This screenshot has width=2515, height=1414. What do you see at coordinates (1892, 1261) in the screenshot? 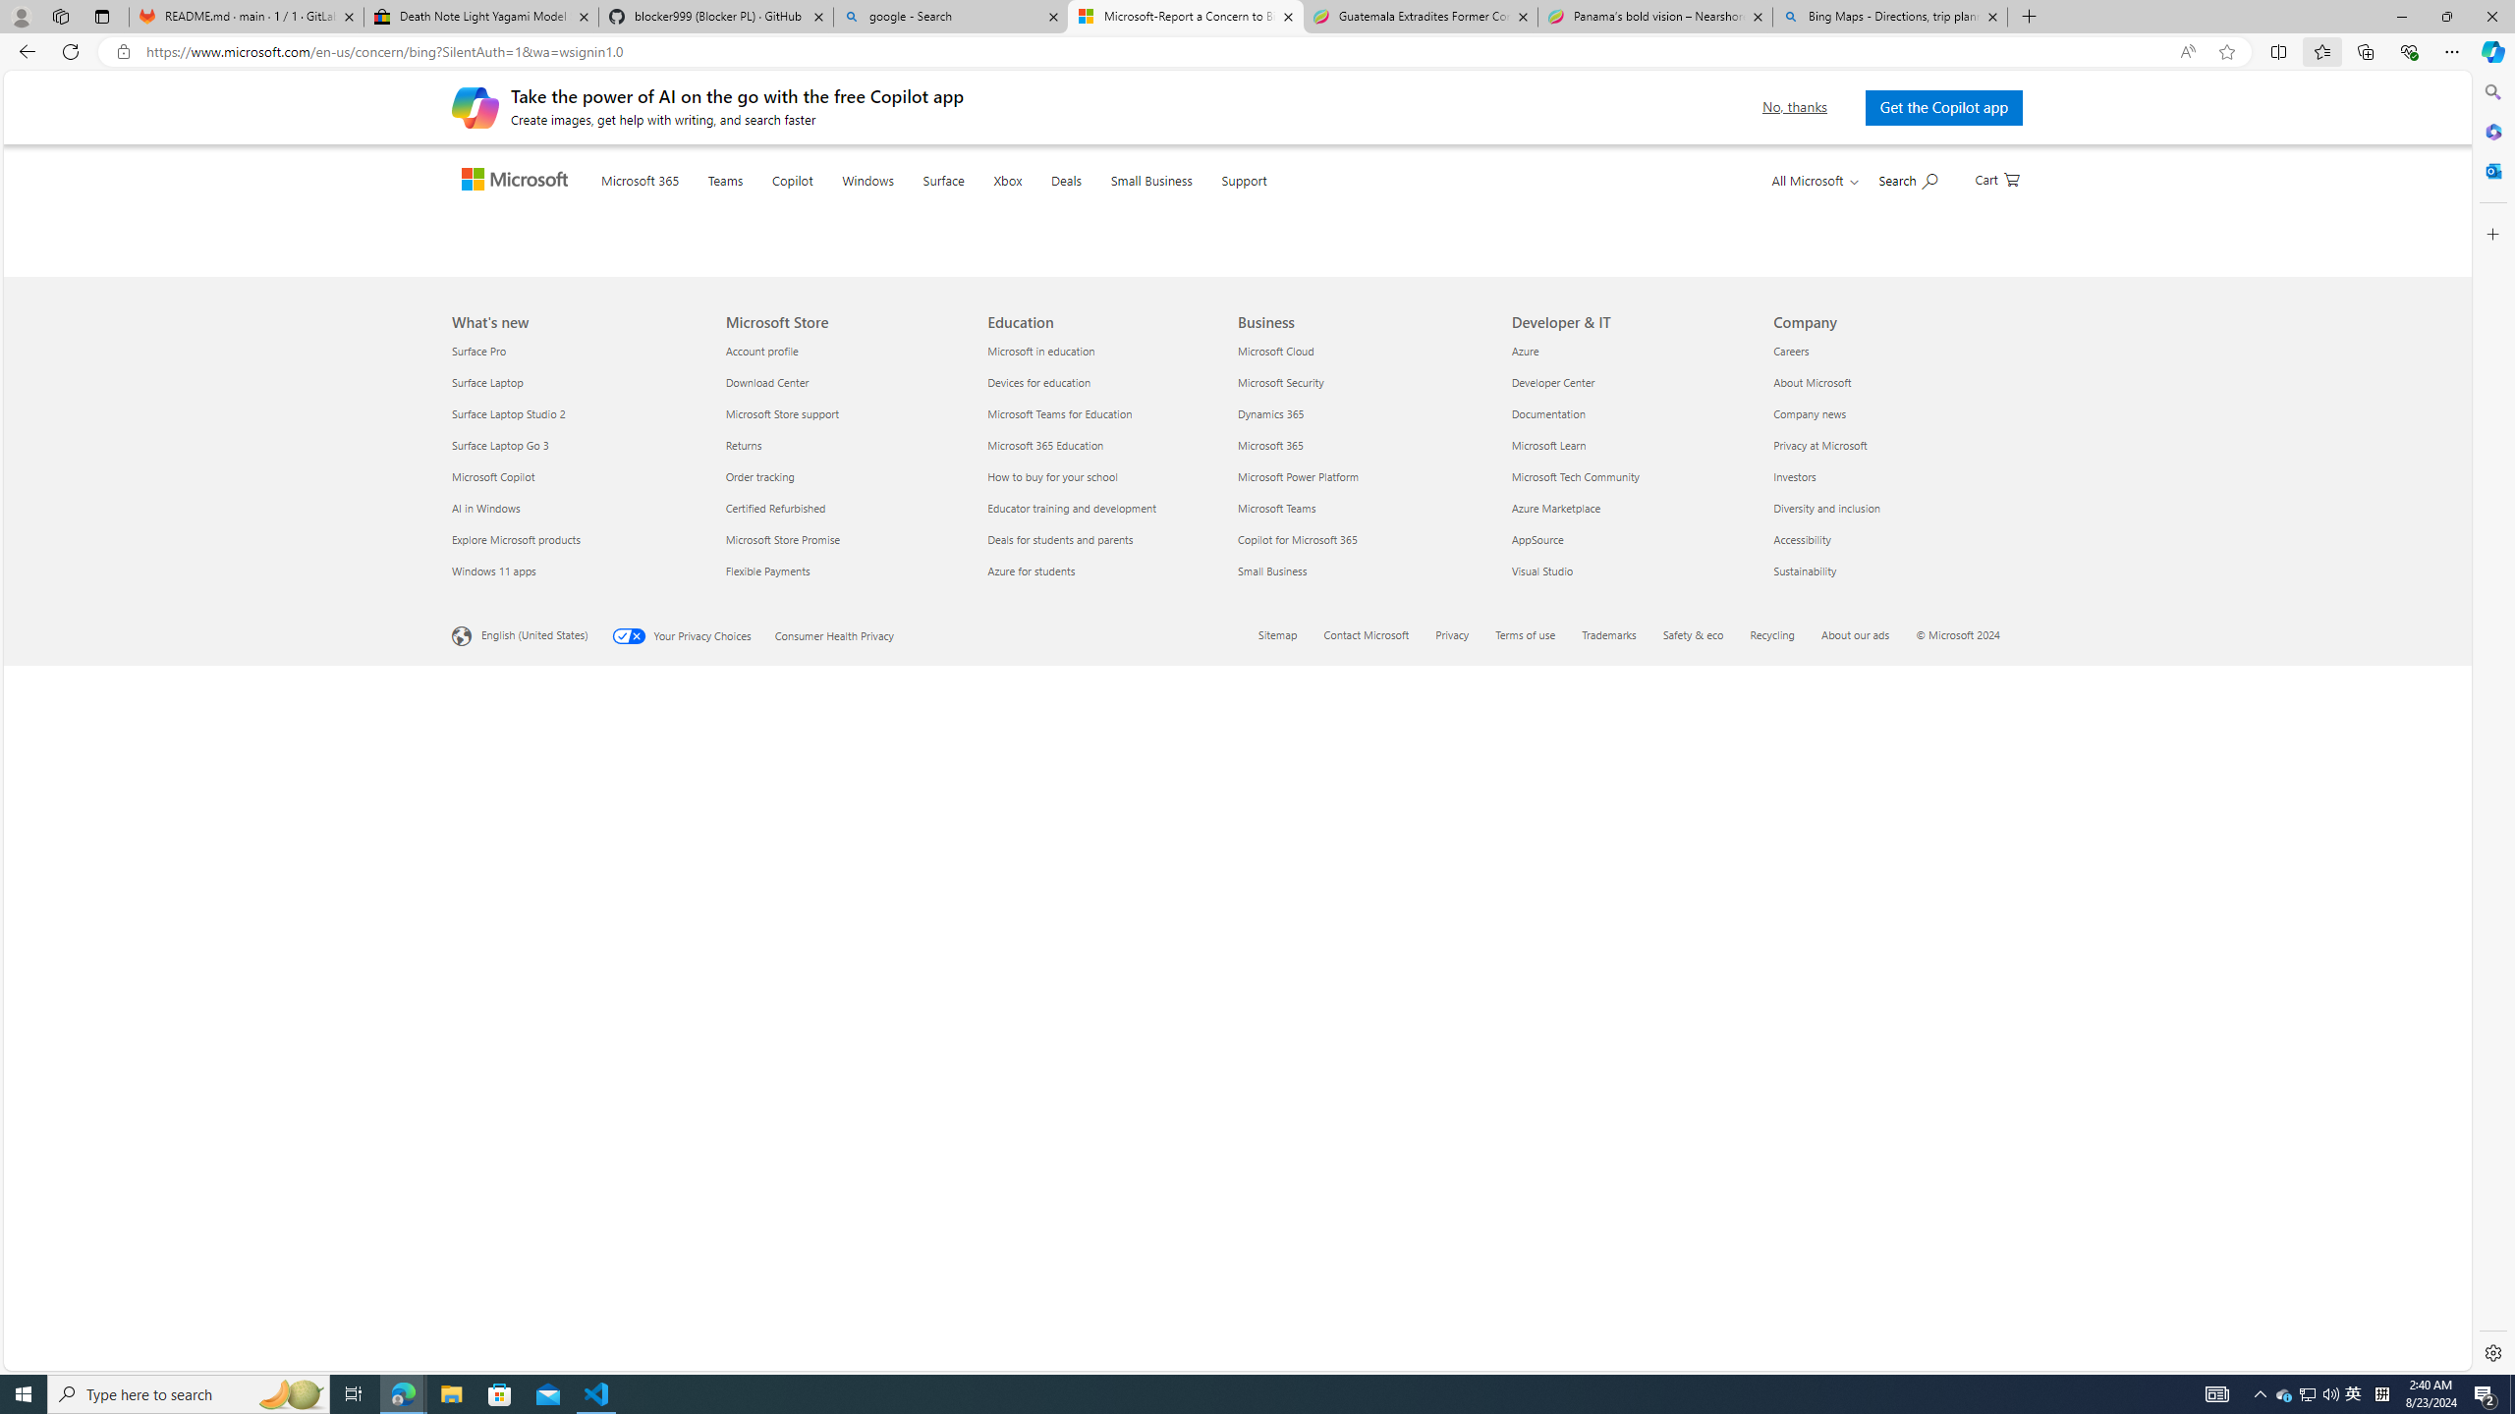
I see `Sustainability` at bounding box center [1892, 1261].